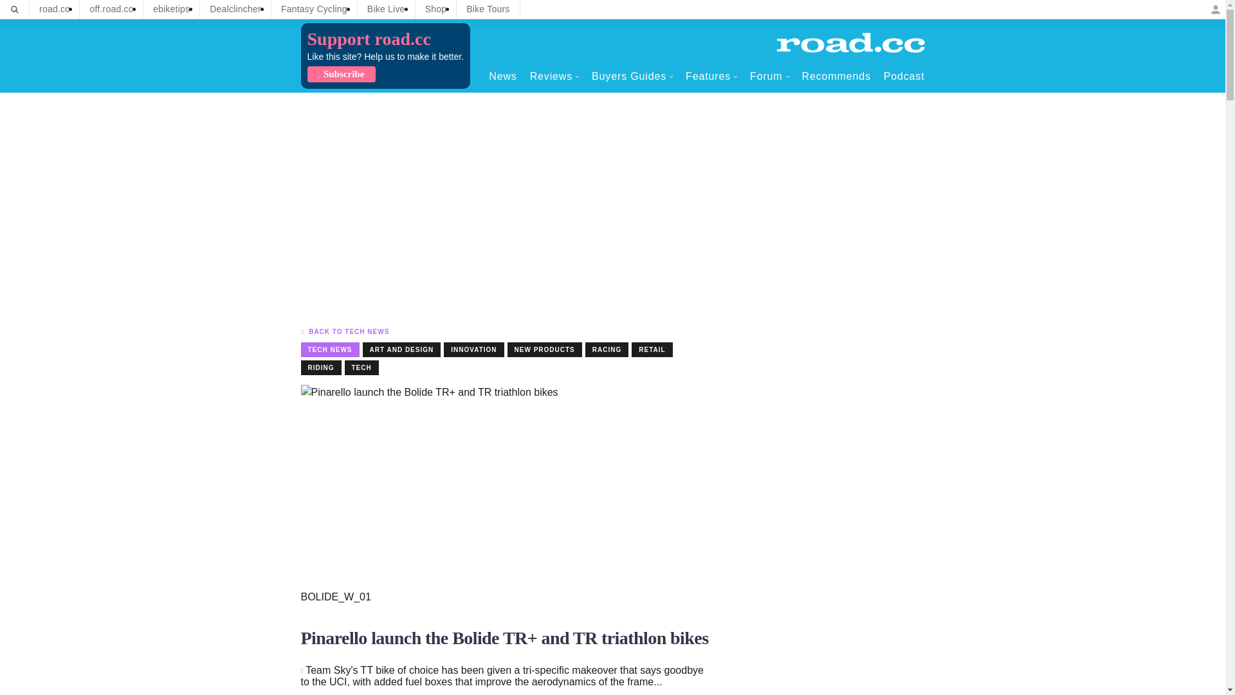 The width and height of the screenshot is (1235, 695). Describe the element at coordinates (488, 9) in the screenshot. I see `Bike Tours` at that location.